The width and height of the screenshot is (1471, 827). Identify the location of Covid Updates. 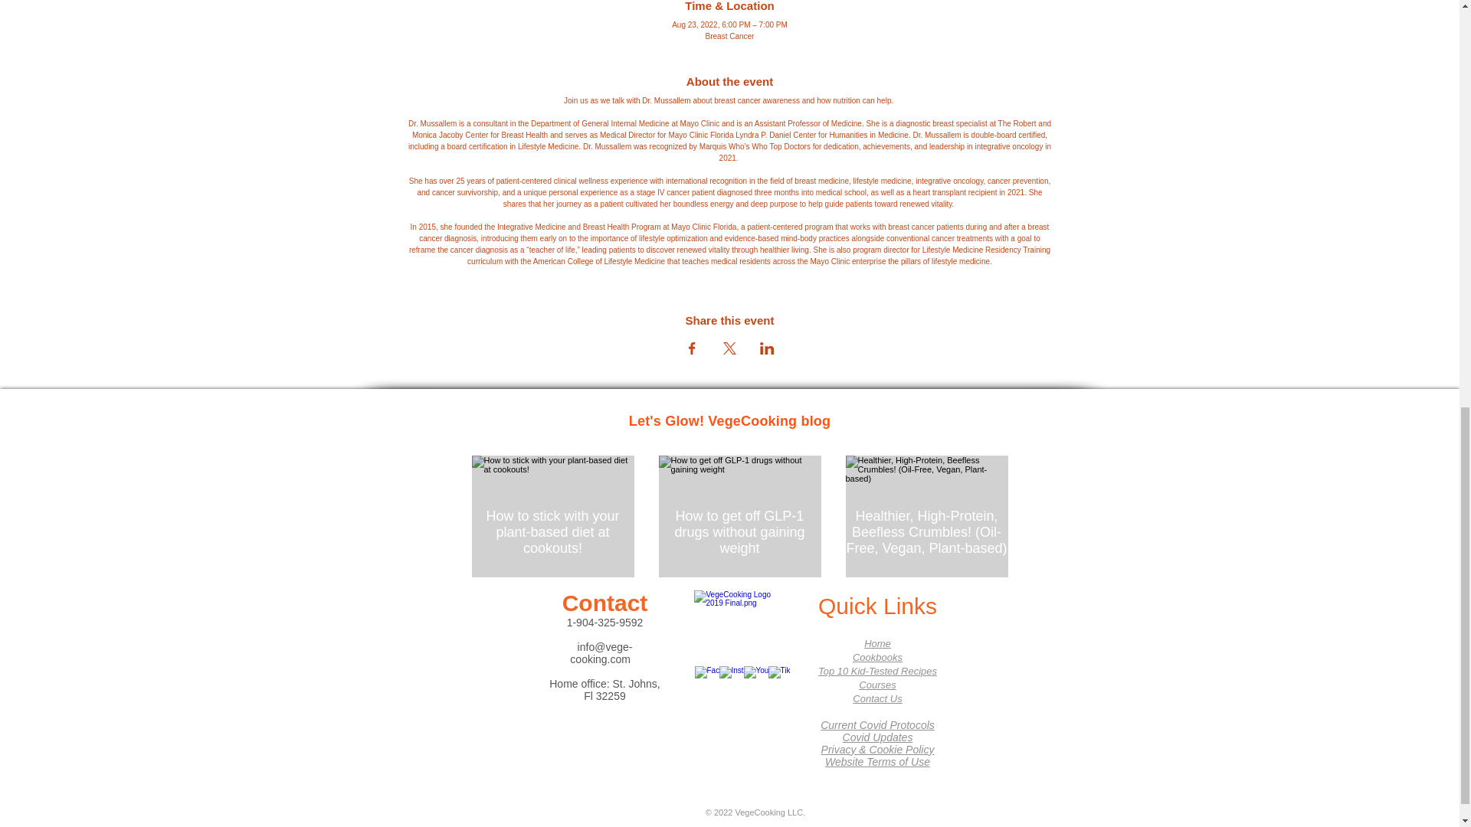
(878, 737).